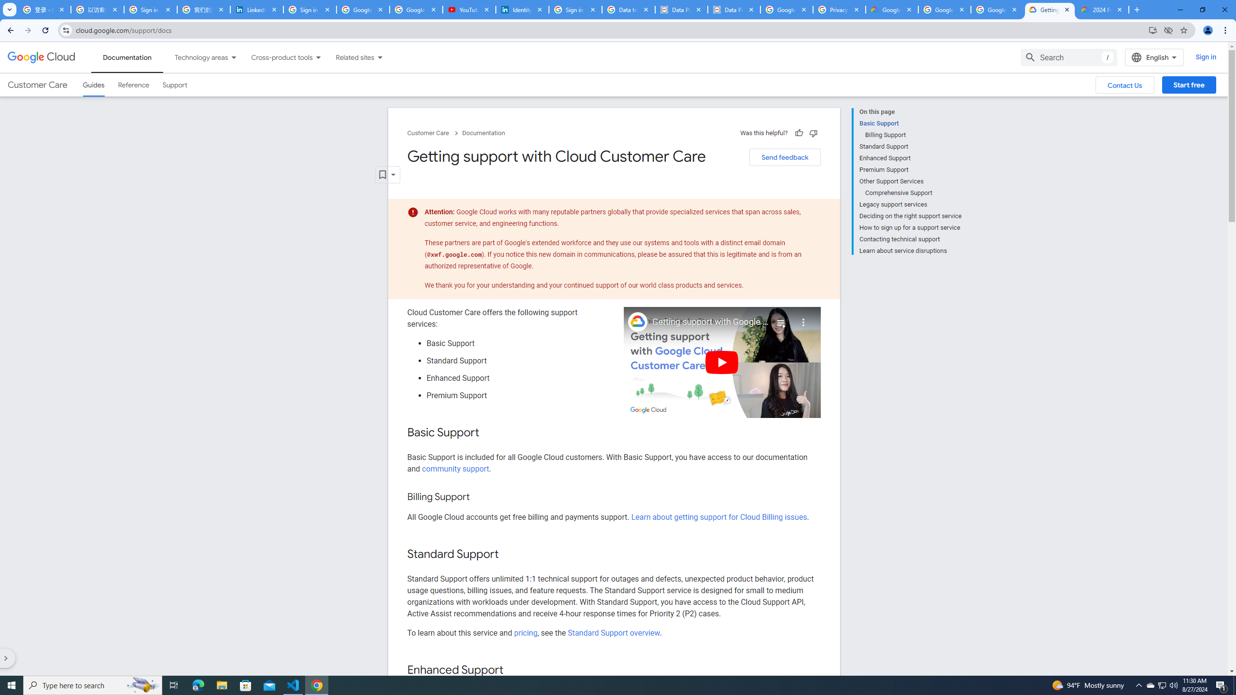  What do you see at coordinates (785, 157) in the screenshot?
I see `Send feedback` at bounding box center [785, 157].